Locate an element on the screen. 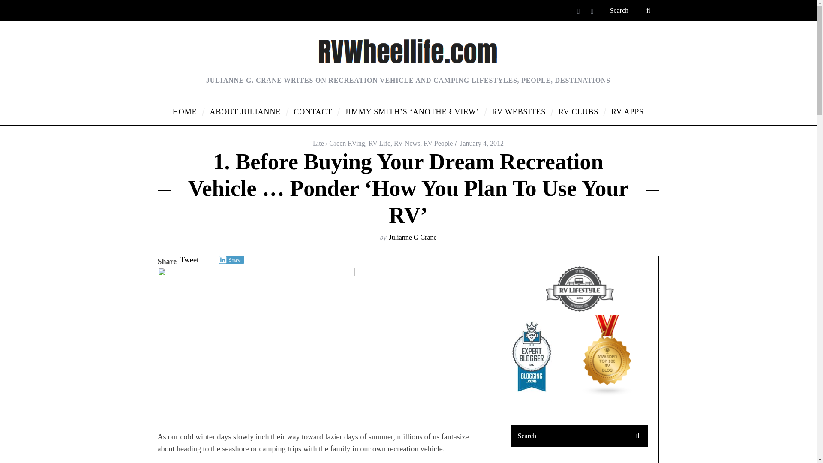  RV People is located at coordinates (438, 143).